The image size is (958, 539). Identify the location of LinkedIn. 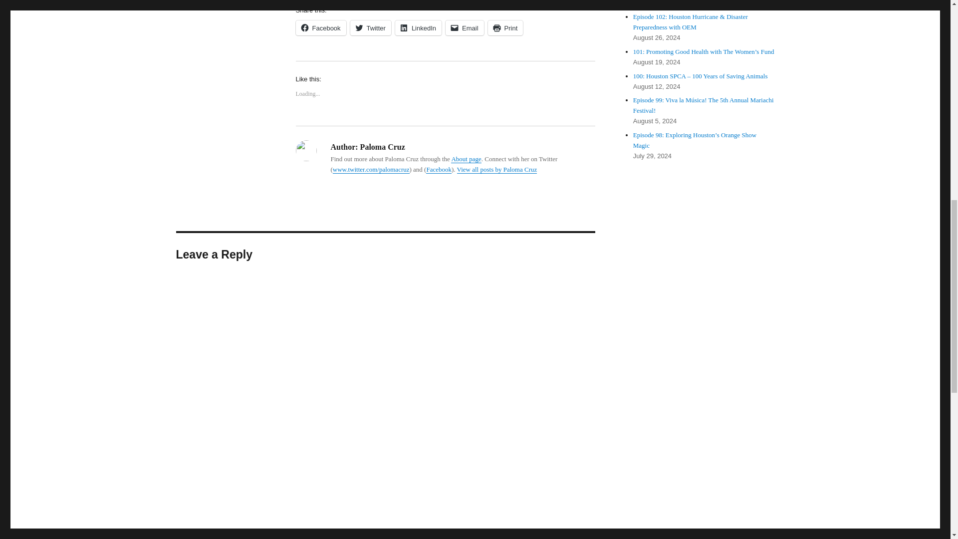
(418, 28).